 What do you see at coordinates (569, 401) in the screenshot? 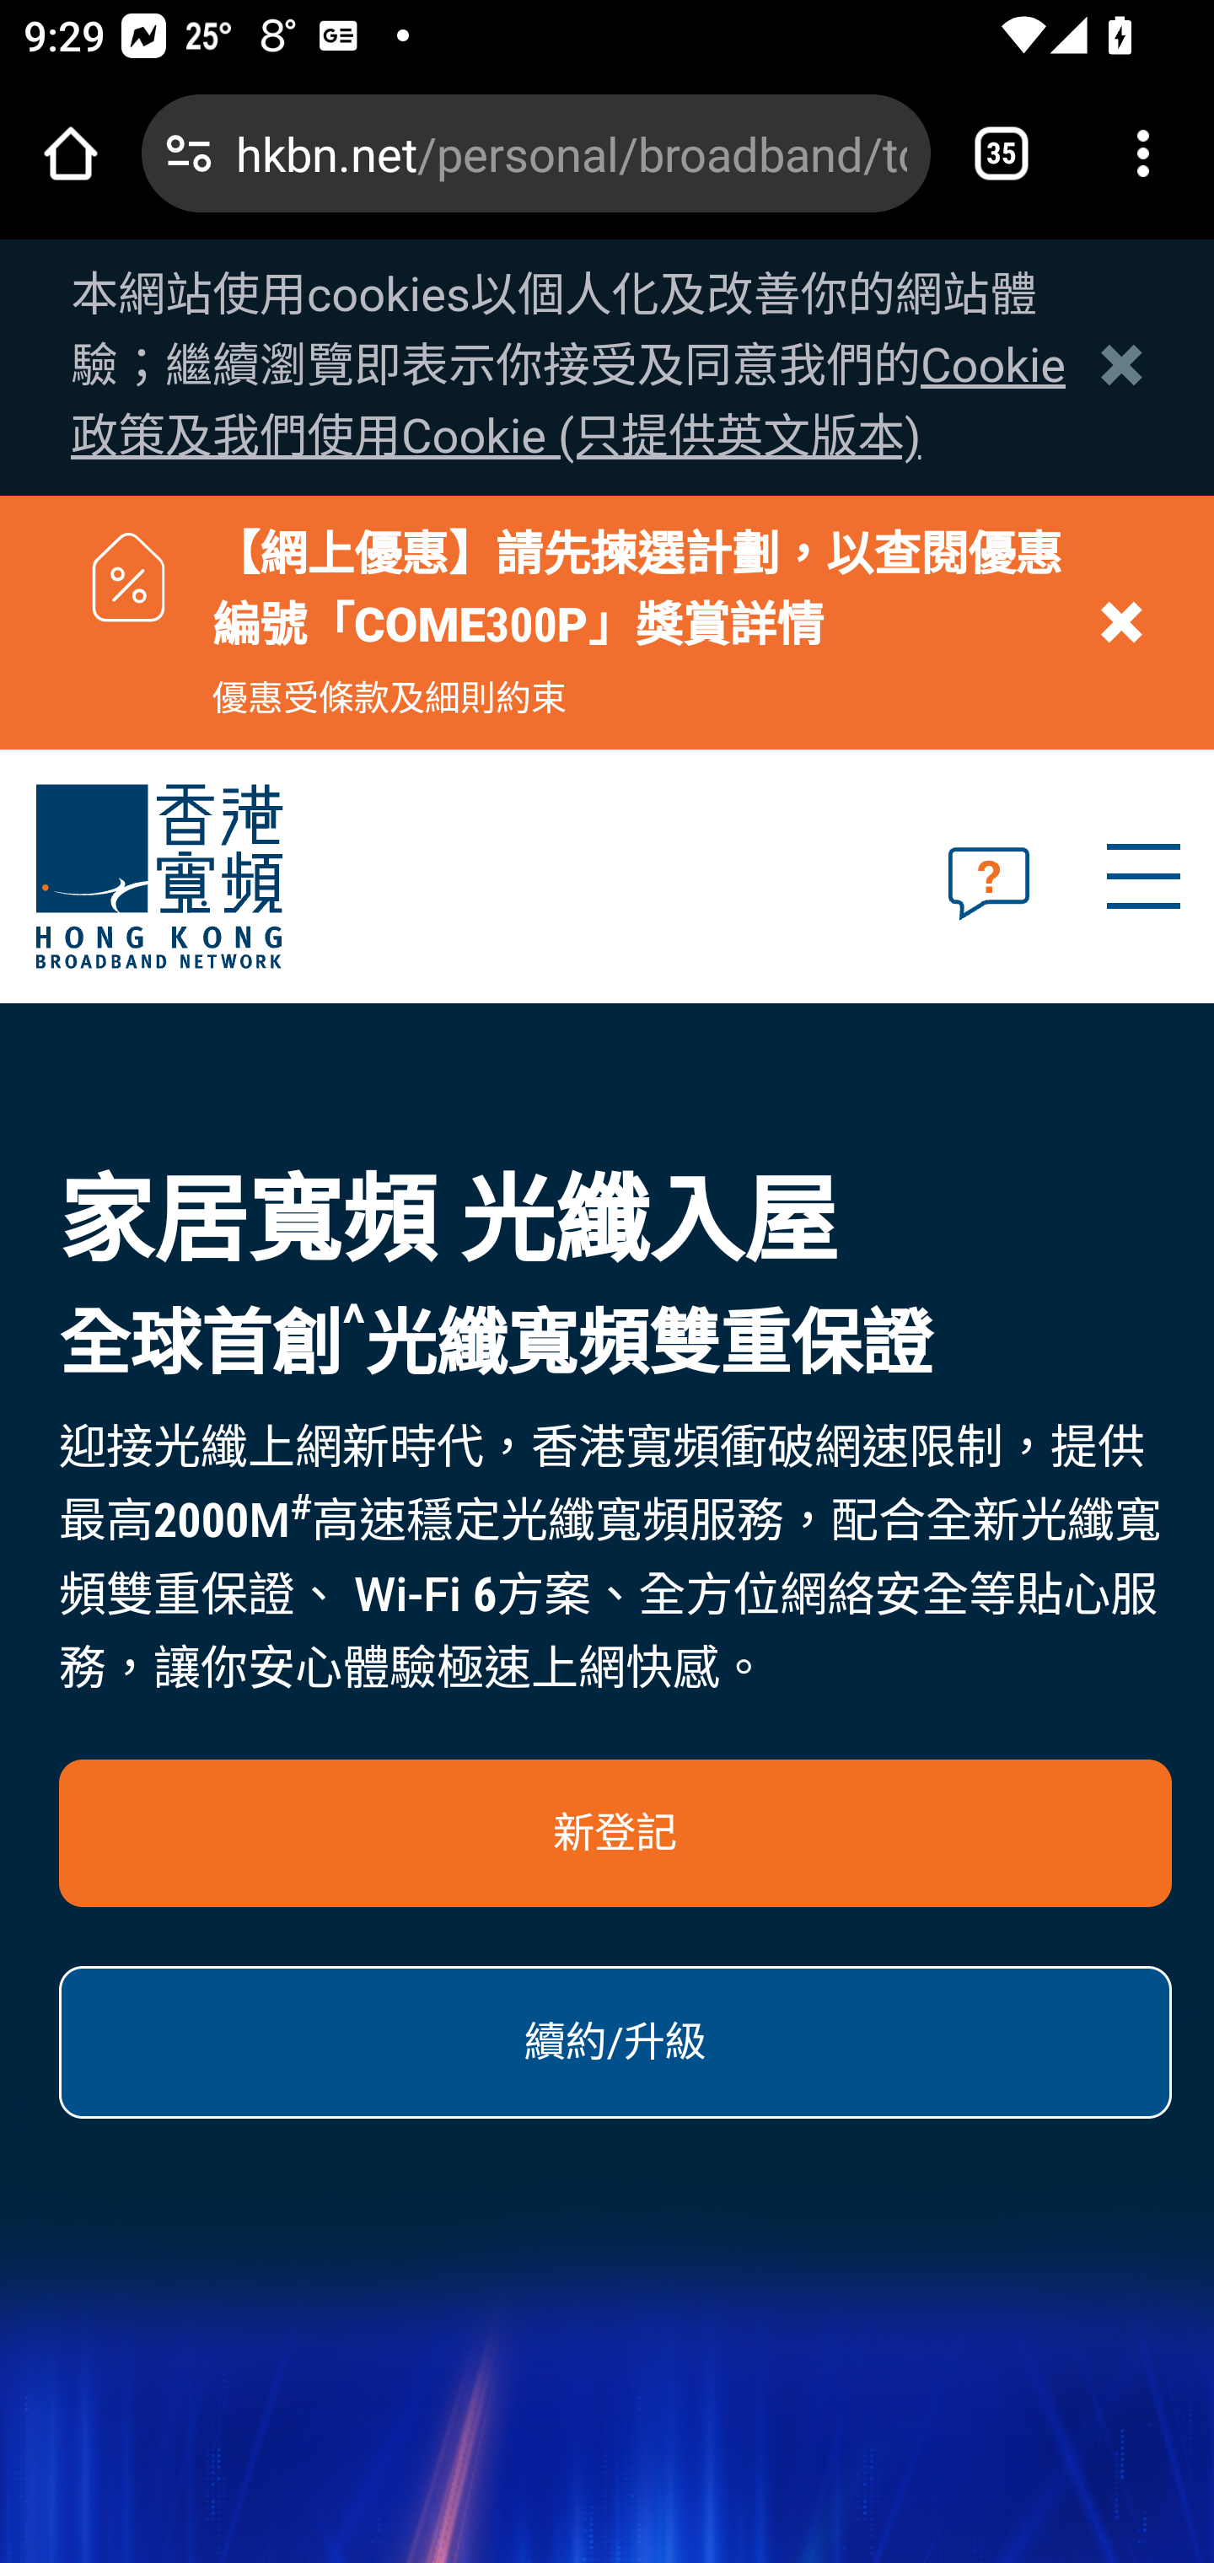
I see `Cookie政策及我們使用Cookie (只提供英文版本)` at bounding box center [569, 401].